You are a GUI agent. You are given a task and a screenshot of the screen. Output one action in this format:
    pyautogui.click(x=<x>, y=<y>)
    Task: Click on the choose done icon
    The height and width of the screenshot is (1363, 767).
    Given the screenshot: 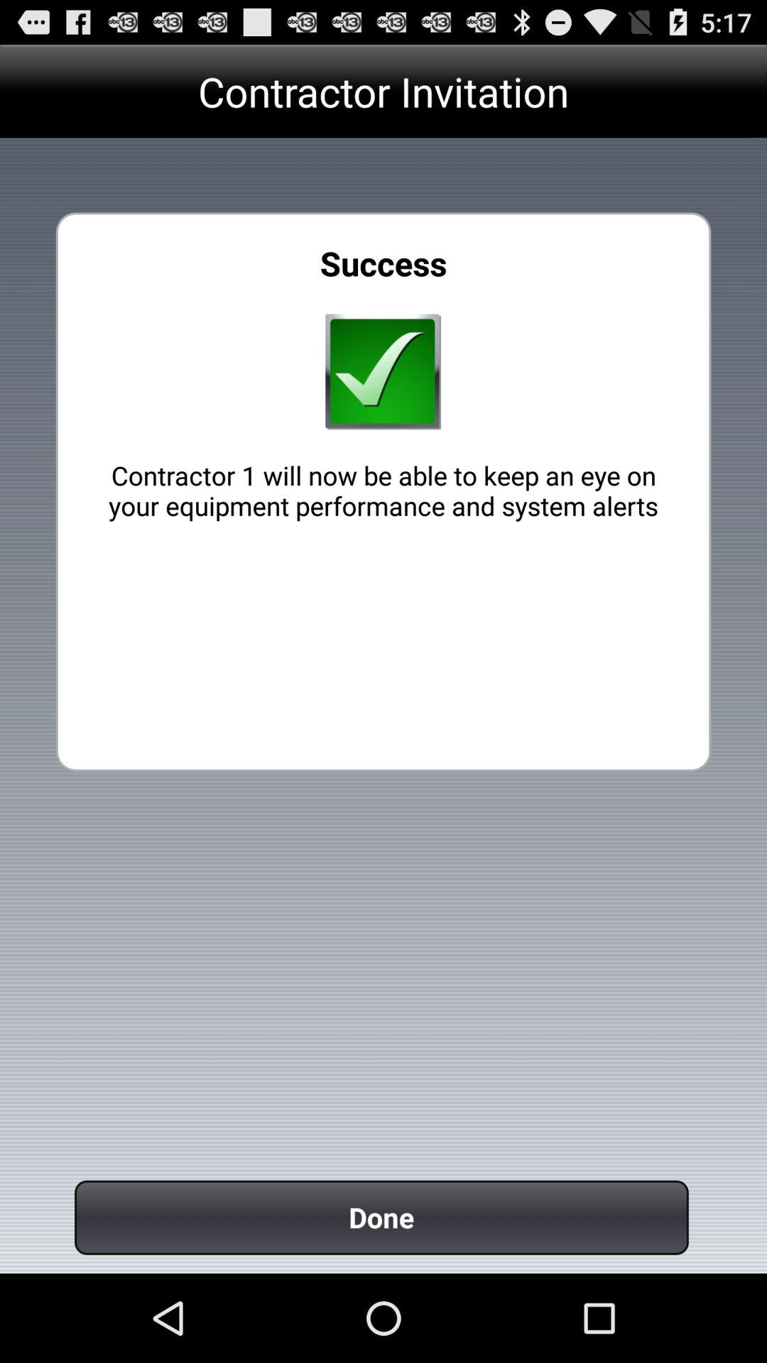 What is the action you would take?
    pyautogui.click(x=381, y=1217)
    